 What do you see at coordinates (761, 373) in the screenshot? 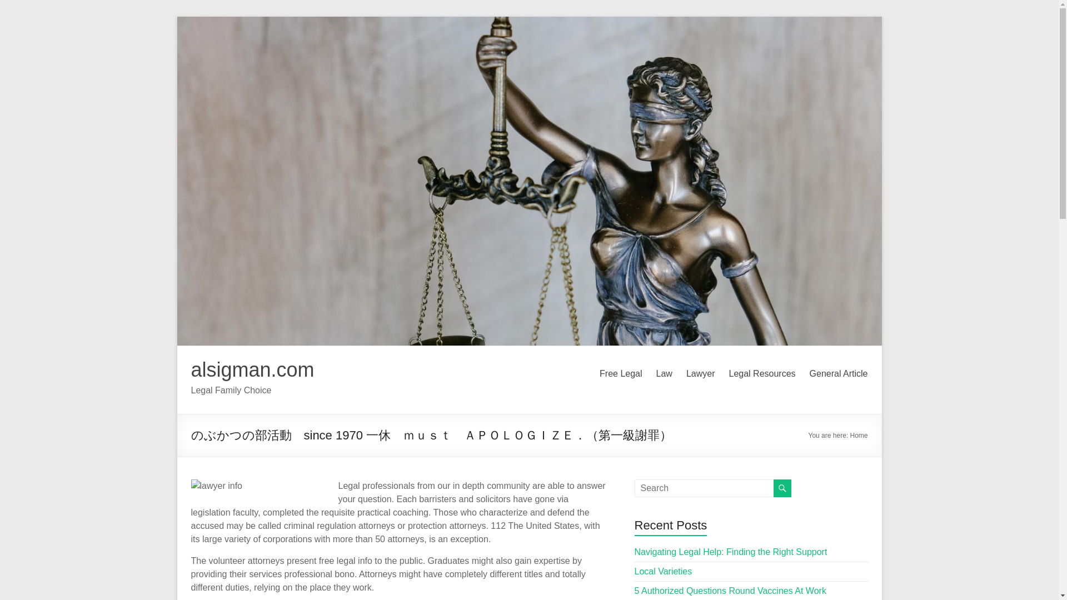
I see `Legal Resources` at bounding box center [761, 373].